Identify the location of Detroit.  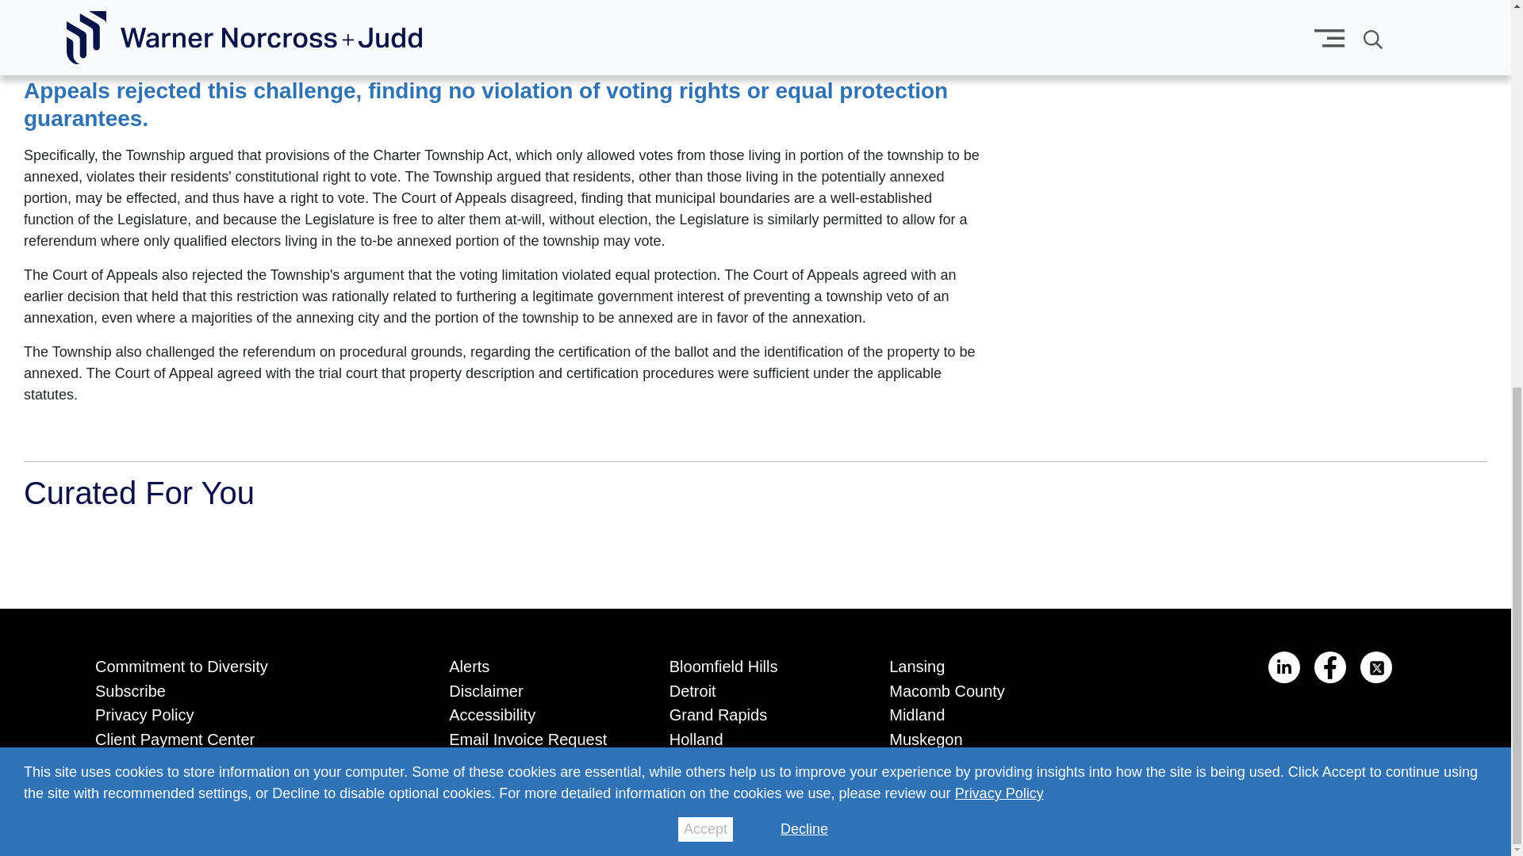
(755, 688).